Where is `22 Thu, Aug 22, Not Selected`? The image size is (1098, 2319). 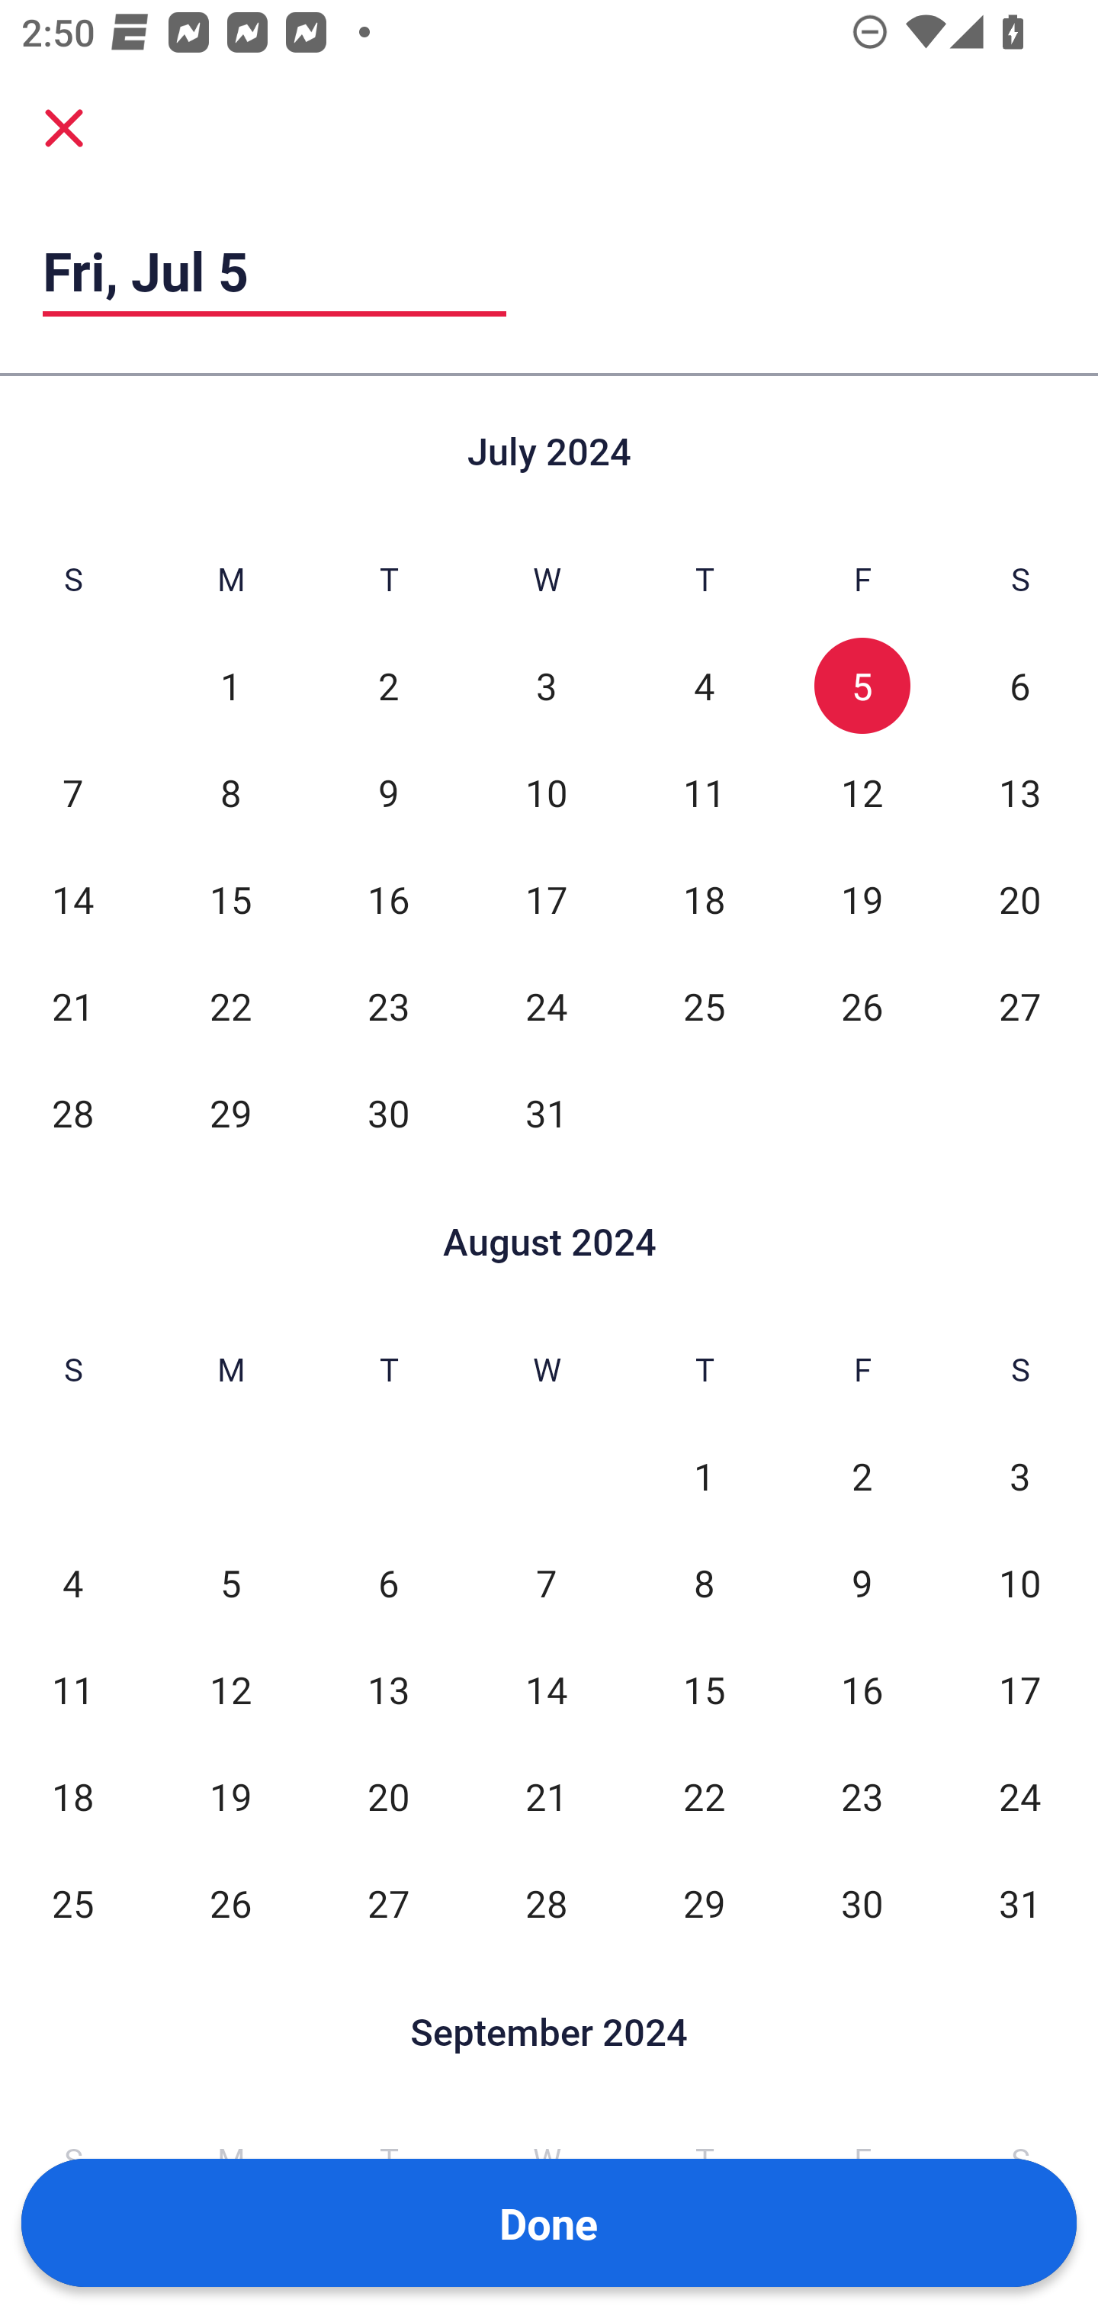
22 Thu, Aug 22, Not Selected is located at coordinates (704, 1797).